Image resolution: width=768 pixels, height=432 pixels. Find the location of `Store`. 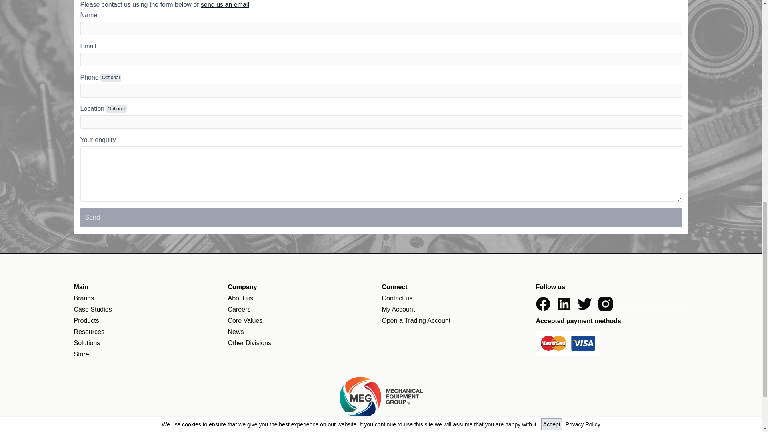

Store is located at coordinates (81, 354).